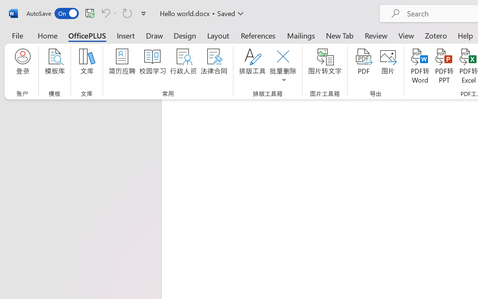  Describe the element at coordinates (218, 35) in the screenshot. I see `Layout` at that location.